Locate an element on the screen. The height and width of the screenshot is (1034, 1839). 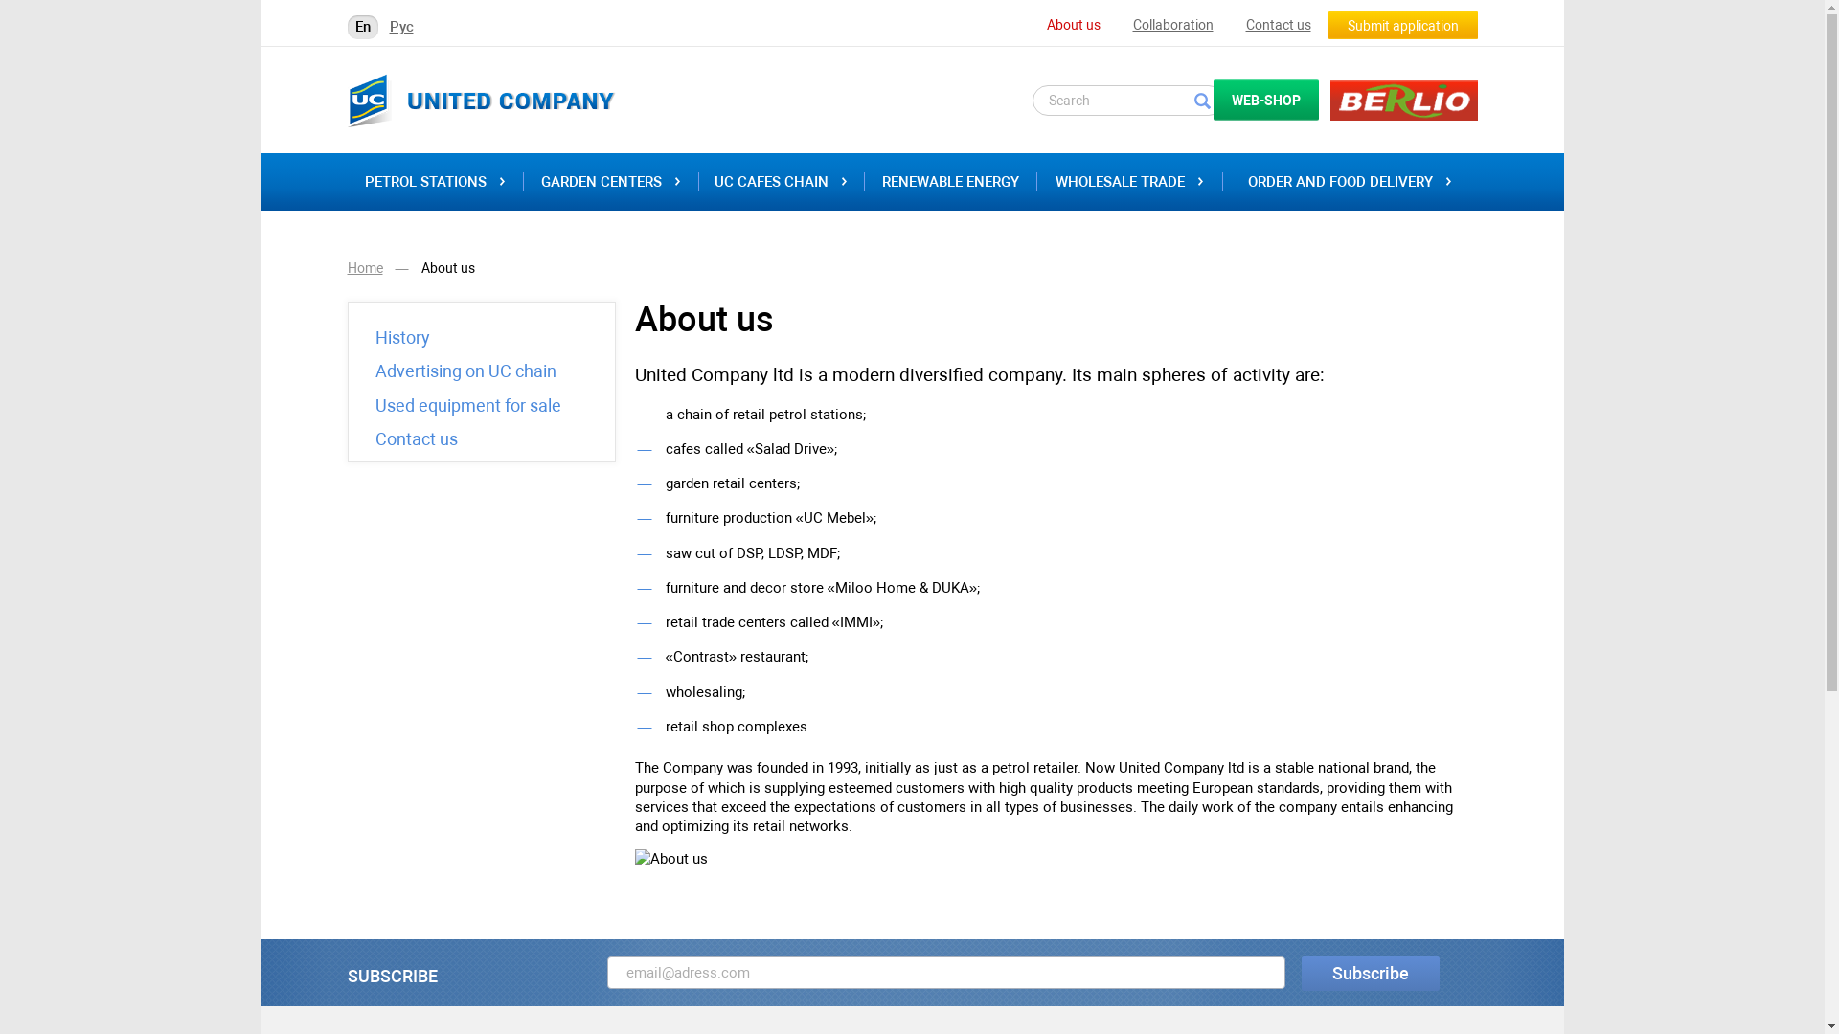
Home is located at coordinates (364, 268).